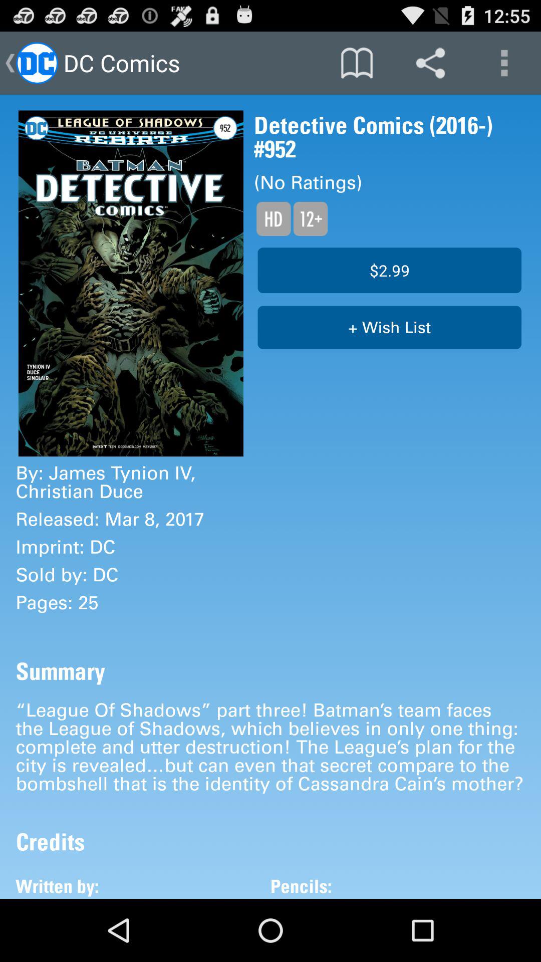 The width and height of the screenshot is (541, 962). What do you see at coordinates (390, 270) in the screenshot?
I see `turn off the $2.99` at bounding box center [390, 270].